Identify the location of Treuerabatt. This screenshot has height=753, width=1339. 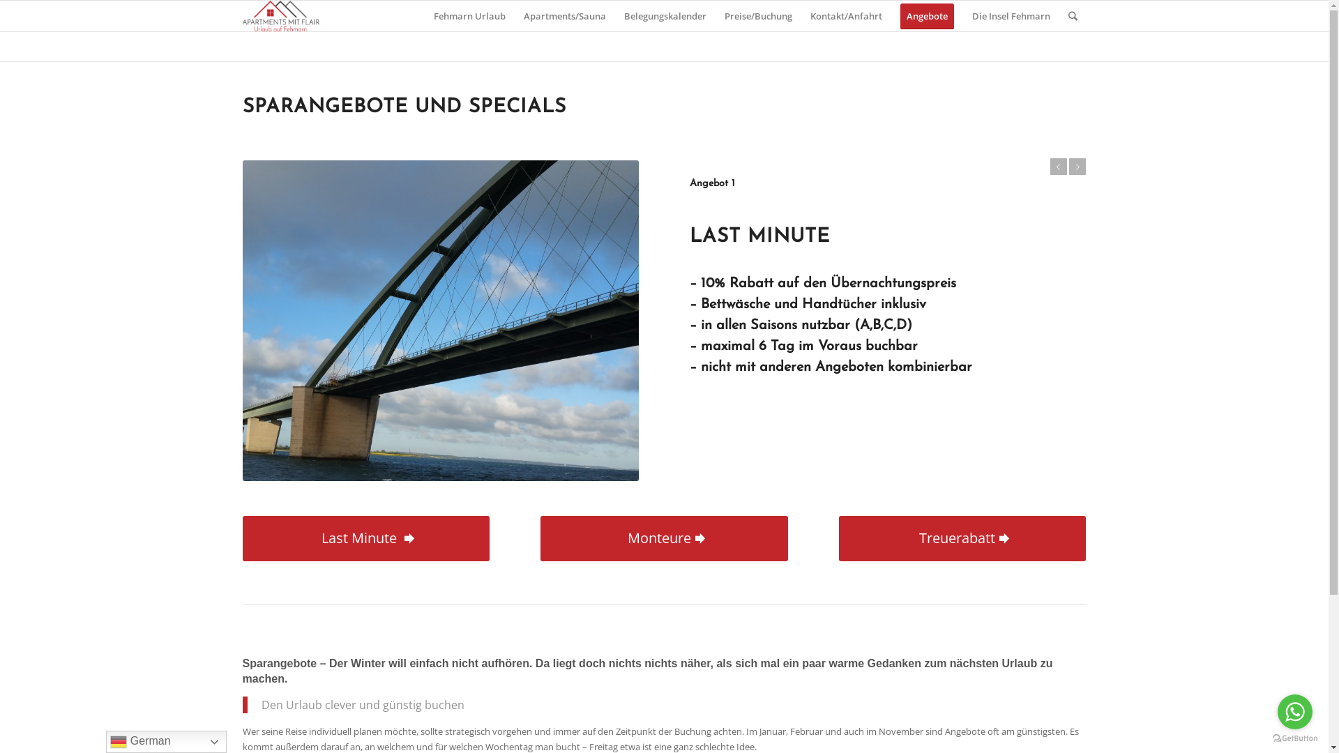
(962, 538).